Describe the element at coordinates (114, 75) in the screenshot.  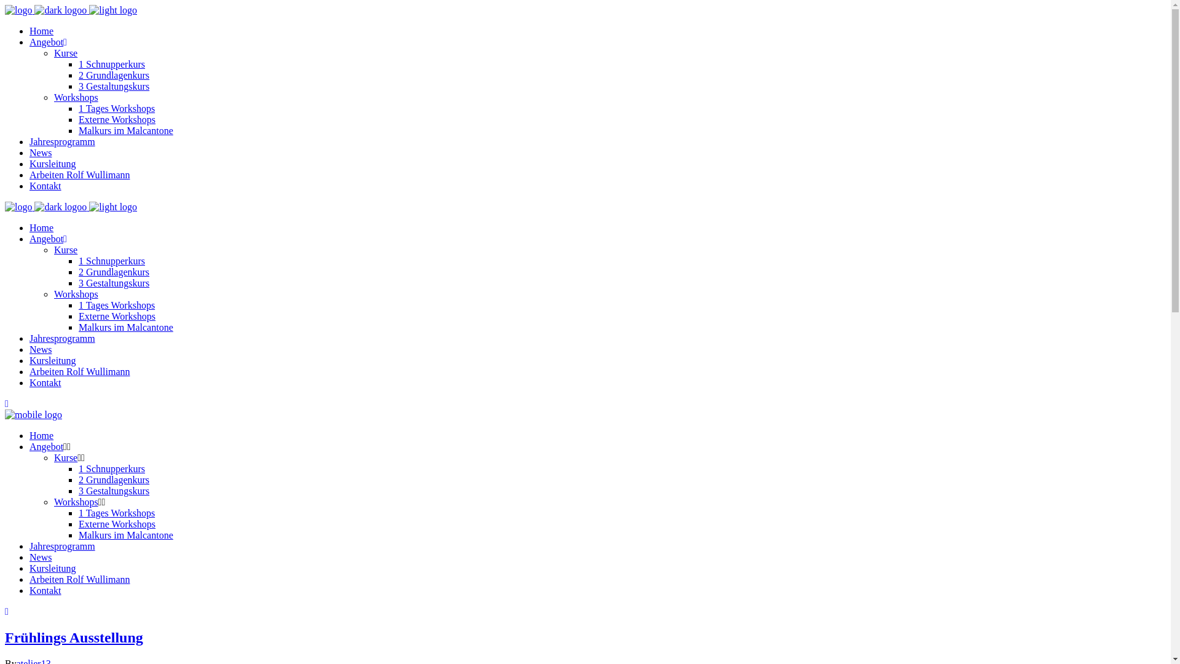
I see `2 Grundlagenkurs` at that location.